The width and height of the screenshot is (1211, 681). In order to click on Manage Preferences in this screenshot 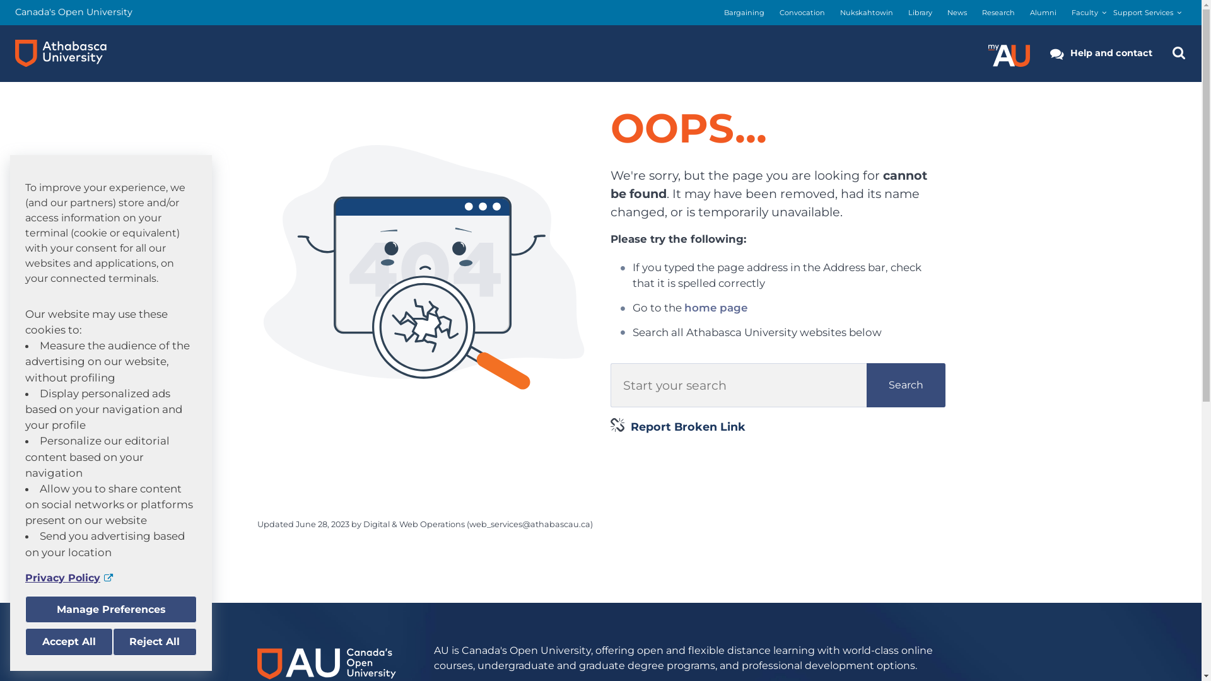, I will do `click(111, 610)`.